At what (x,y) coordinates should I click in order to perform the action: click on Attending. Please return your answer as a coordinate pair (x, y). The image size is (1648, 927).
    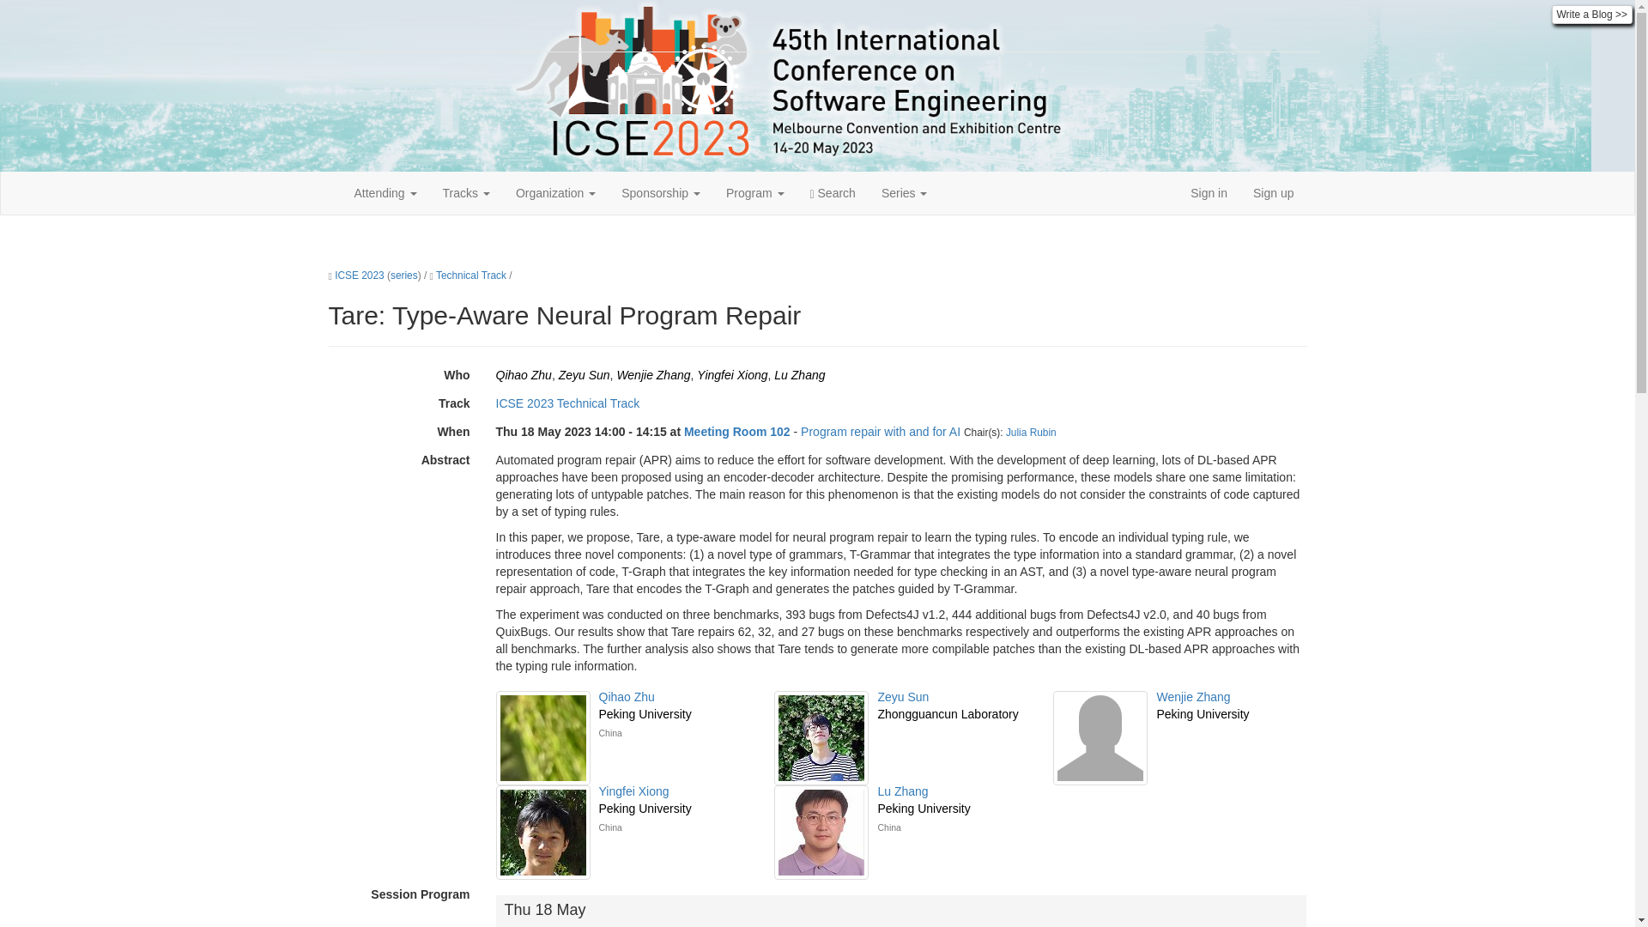
    Looking at the image, I should click on (385, 192).